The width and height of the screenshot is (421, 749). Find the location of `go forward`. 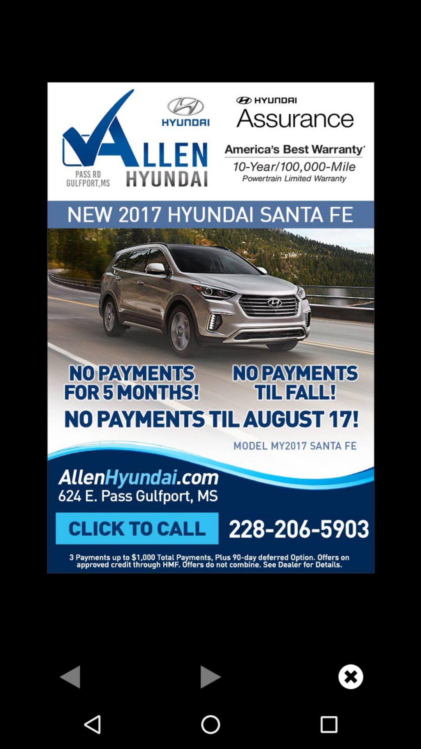

go forward is located at coordinates (210, 676).